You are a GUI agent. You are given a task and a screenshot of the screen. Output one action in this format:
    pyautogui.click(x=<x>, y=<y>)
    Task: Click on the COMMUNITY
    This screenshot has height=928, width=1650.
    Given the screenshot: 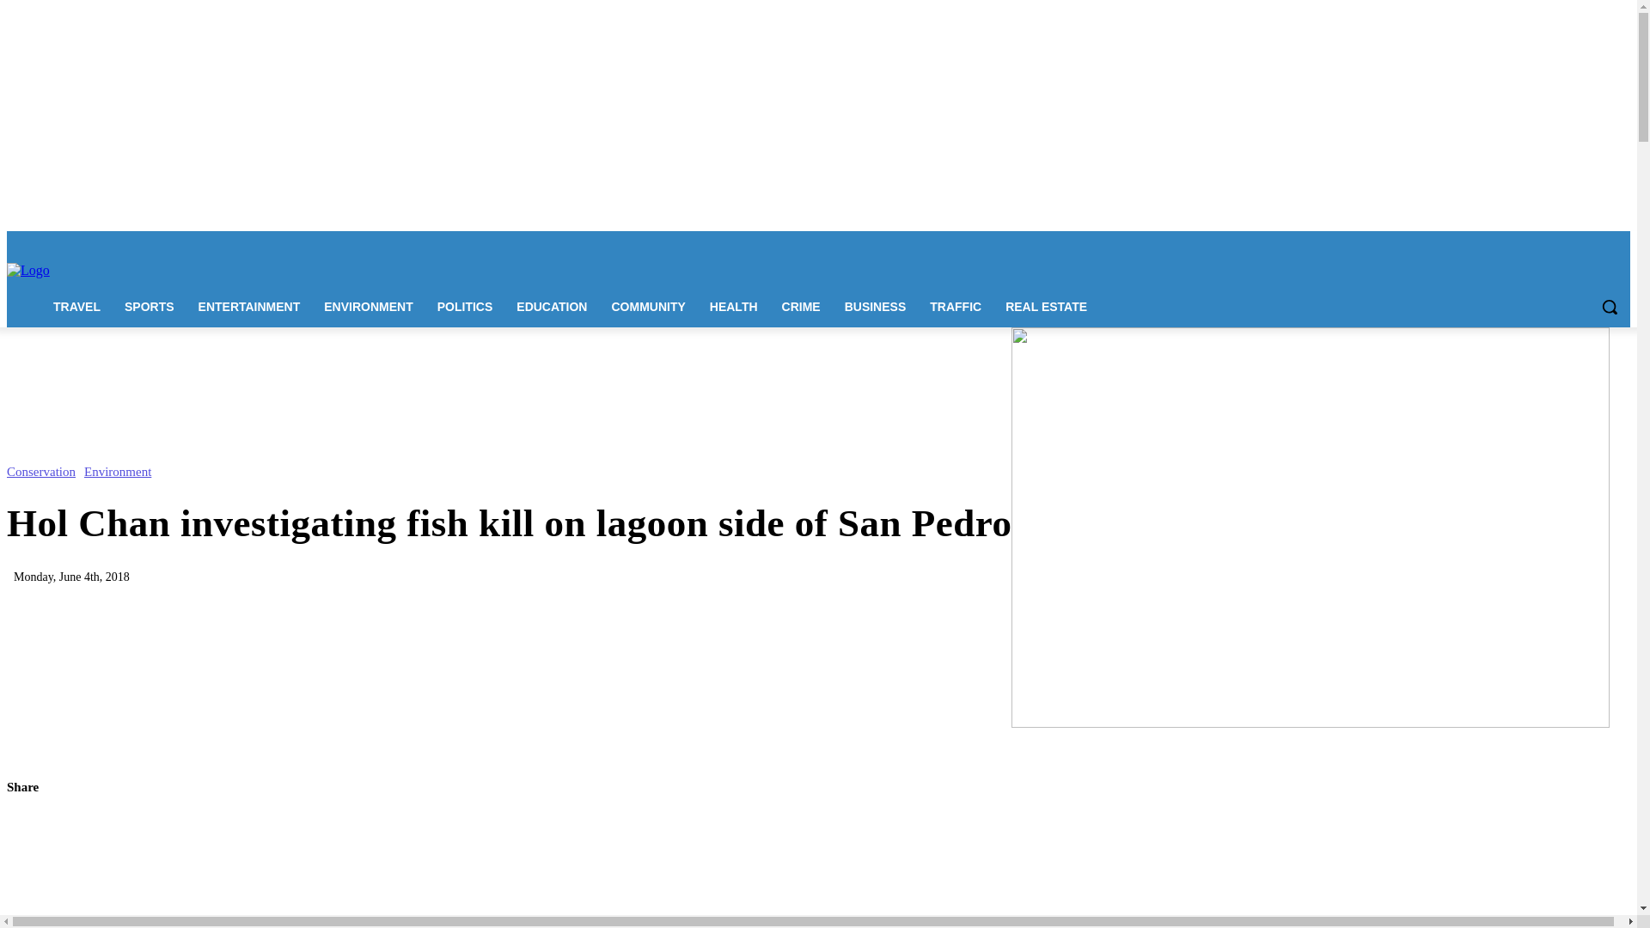 What is the action you would take?
    pyautogui.click(x=647, y=306)
    